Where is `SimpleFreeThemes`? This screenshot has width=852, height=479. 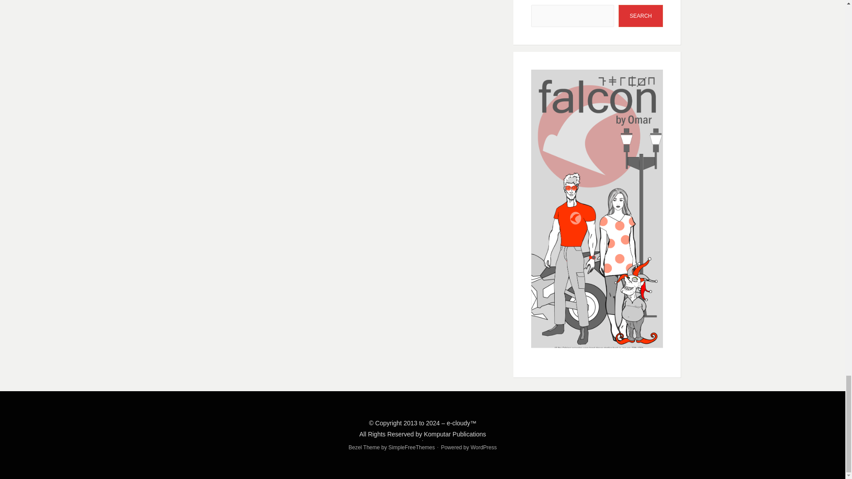 SimpleFreeThemes is located at coordinates (411, 448).